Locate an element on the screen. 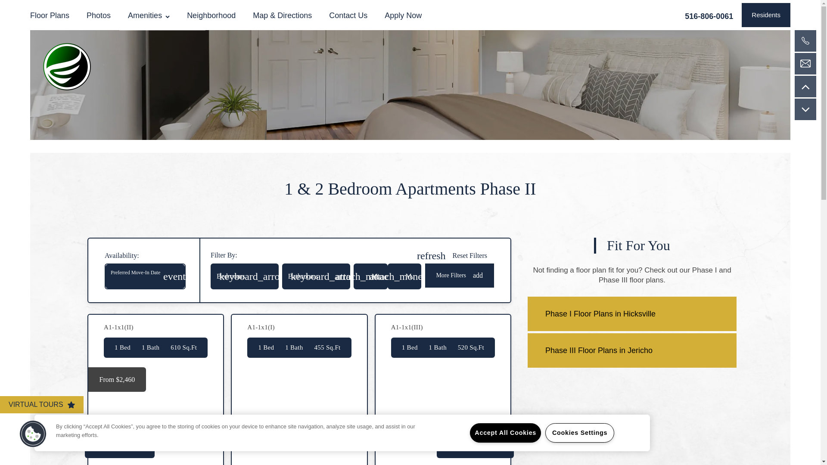 The height and width of the screenshot is (465, 827). Cookies Button is located at coordinates (632, 313).